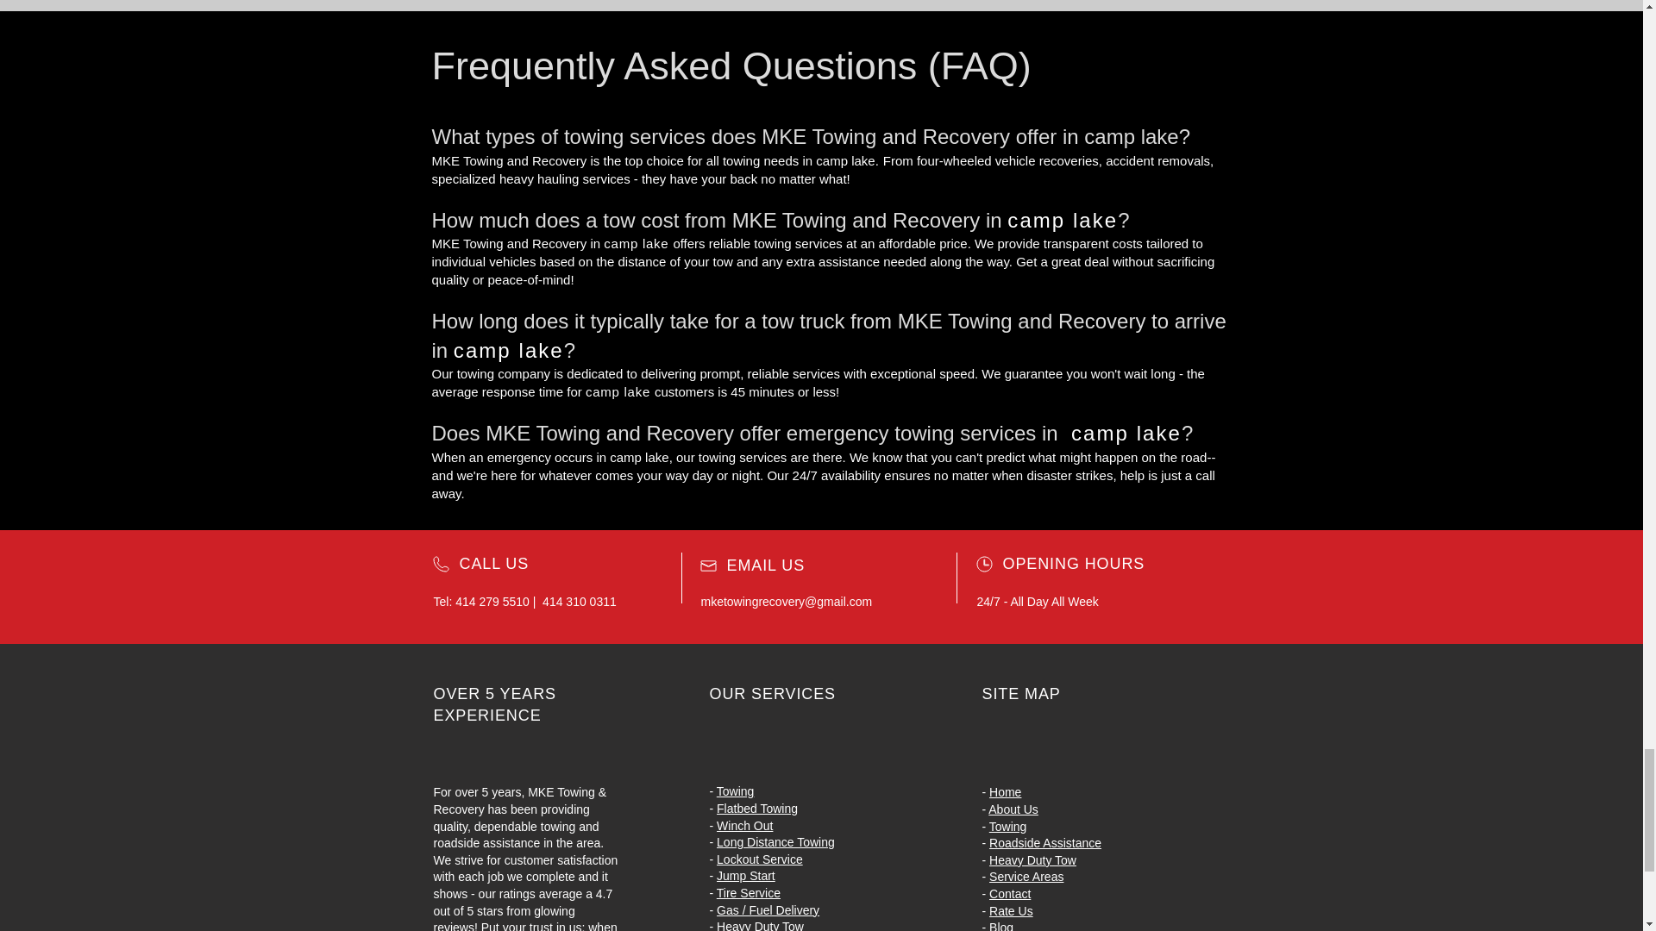  Describe the element at coordinates (745, 826) in the screenshot. I see `Winch Out` at that location.